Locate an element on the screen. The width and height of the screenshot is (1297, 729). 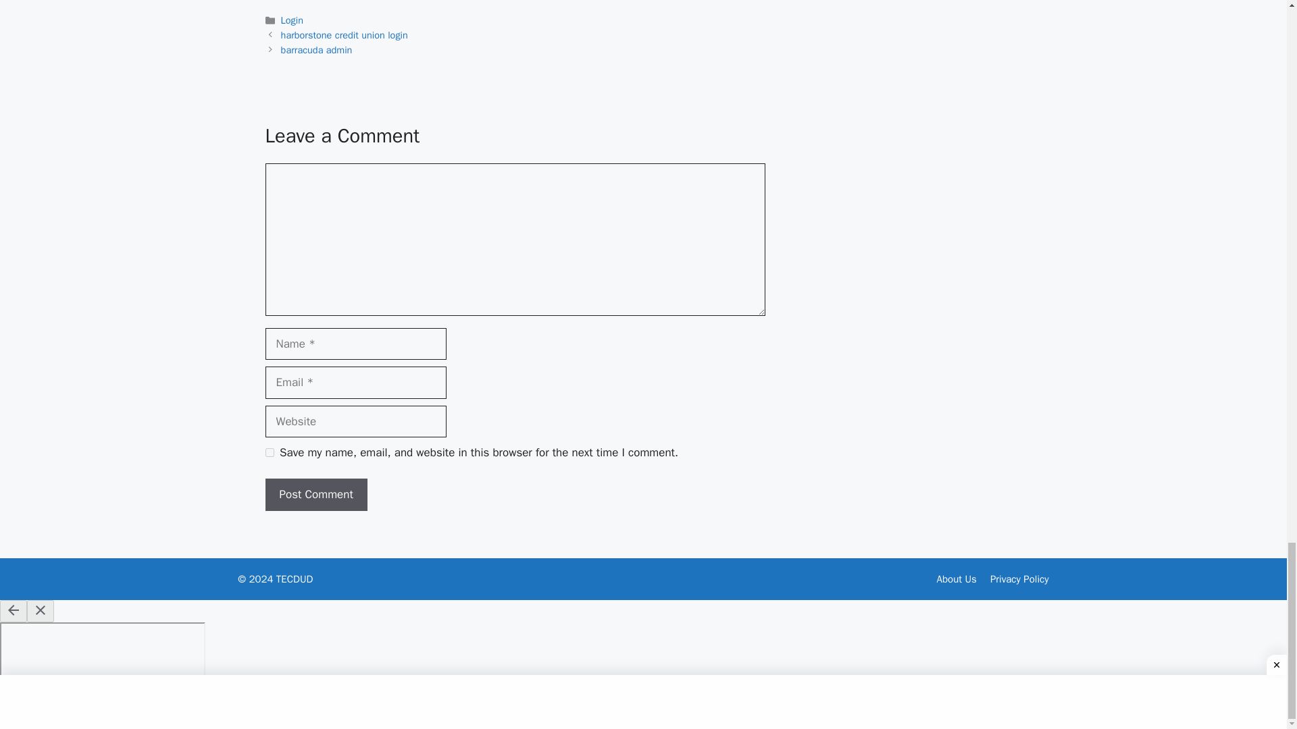
barracuda admin is located at coordinates (317, 50).